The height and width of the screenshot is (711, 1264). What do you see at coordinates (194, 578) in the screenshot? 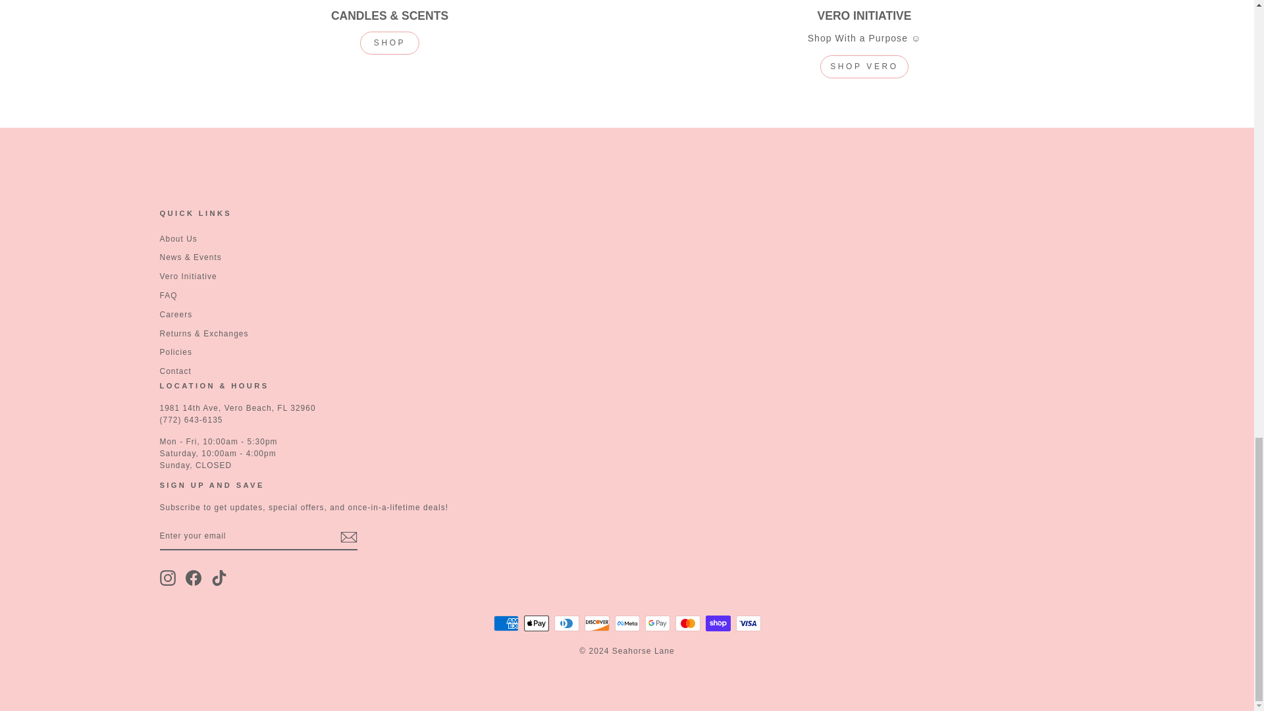
I see `Seahorse Lane on Facebook` at bounding box center [194, 578].